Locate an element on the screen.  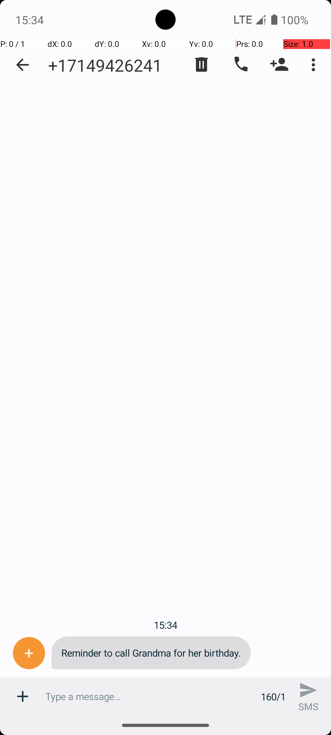
Reminder to call Grandma for her birthday. is located at coordinates (151, 653).